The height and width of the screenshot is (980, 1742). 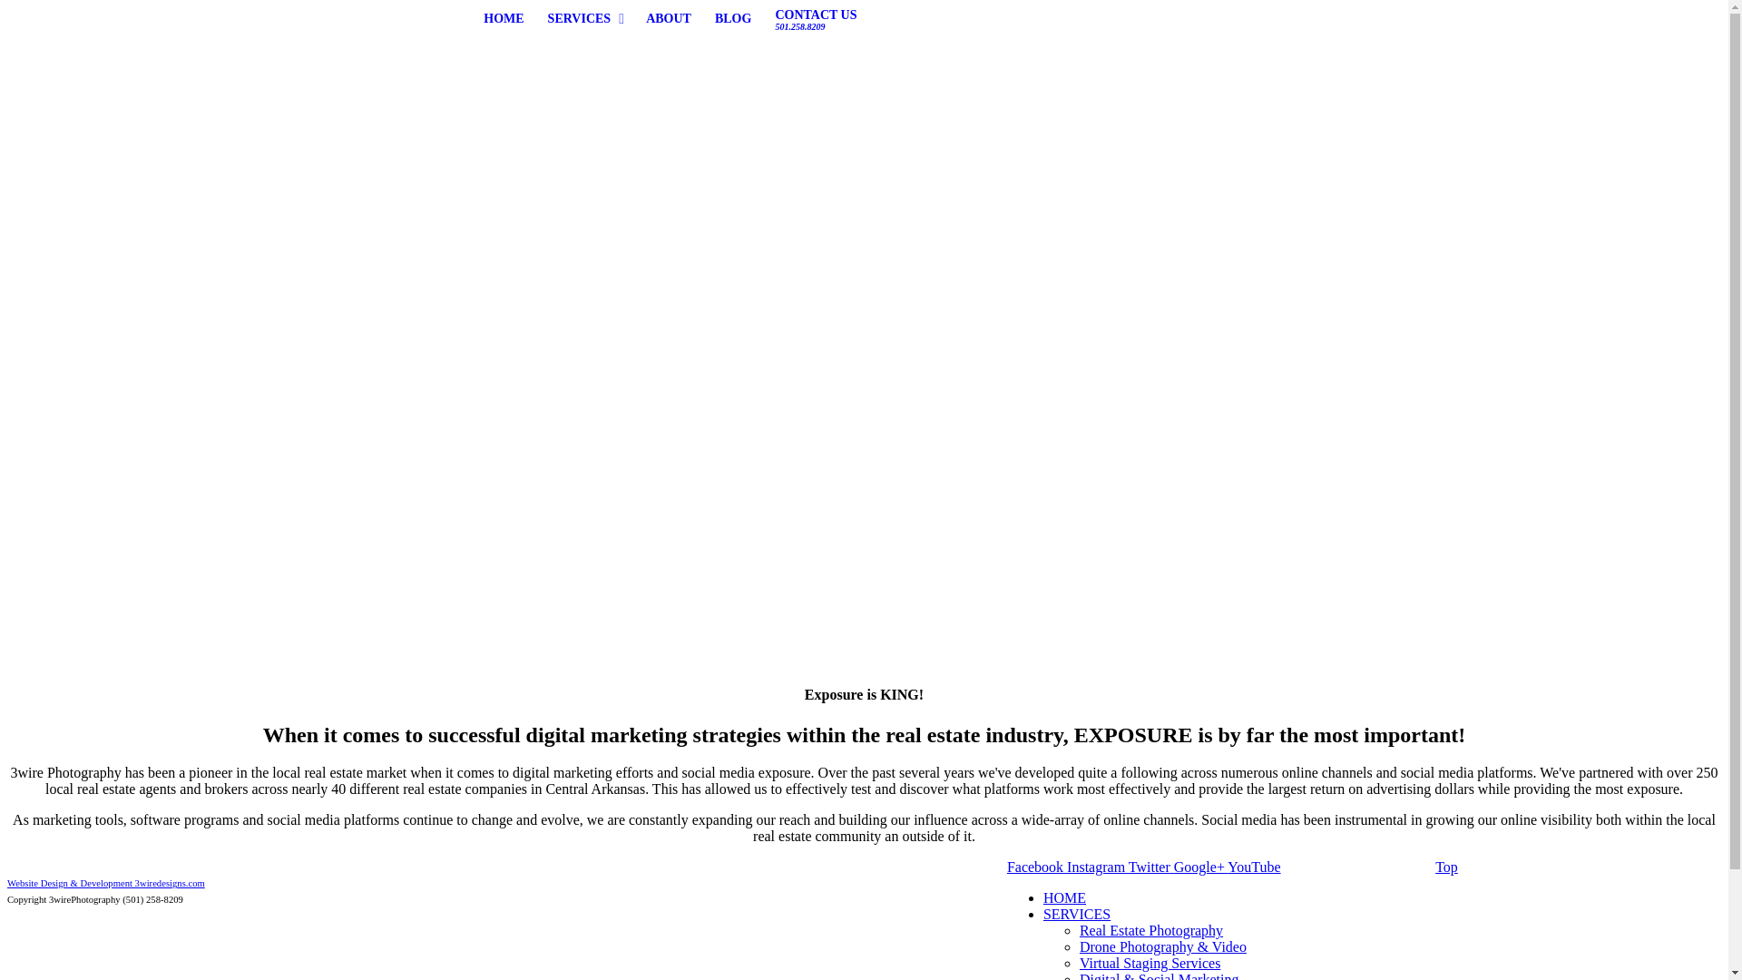 I want to click on SERVICES, so click(x=586, y=19).